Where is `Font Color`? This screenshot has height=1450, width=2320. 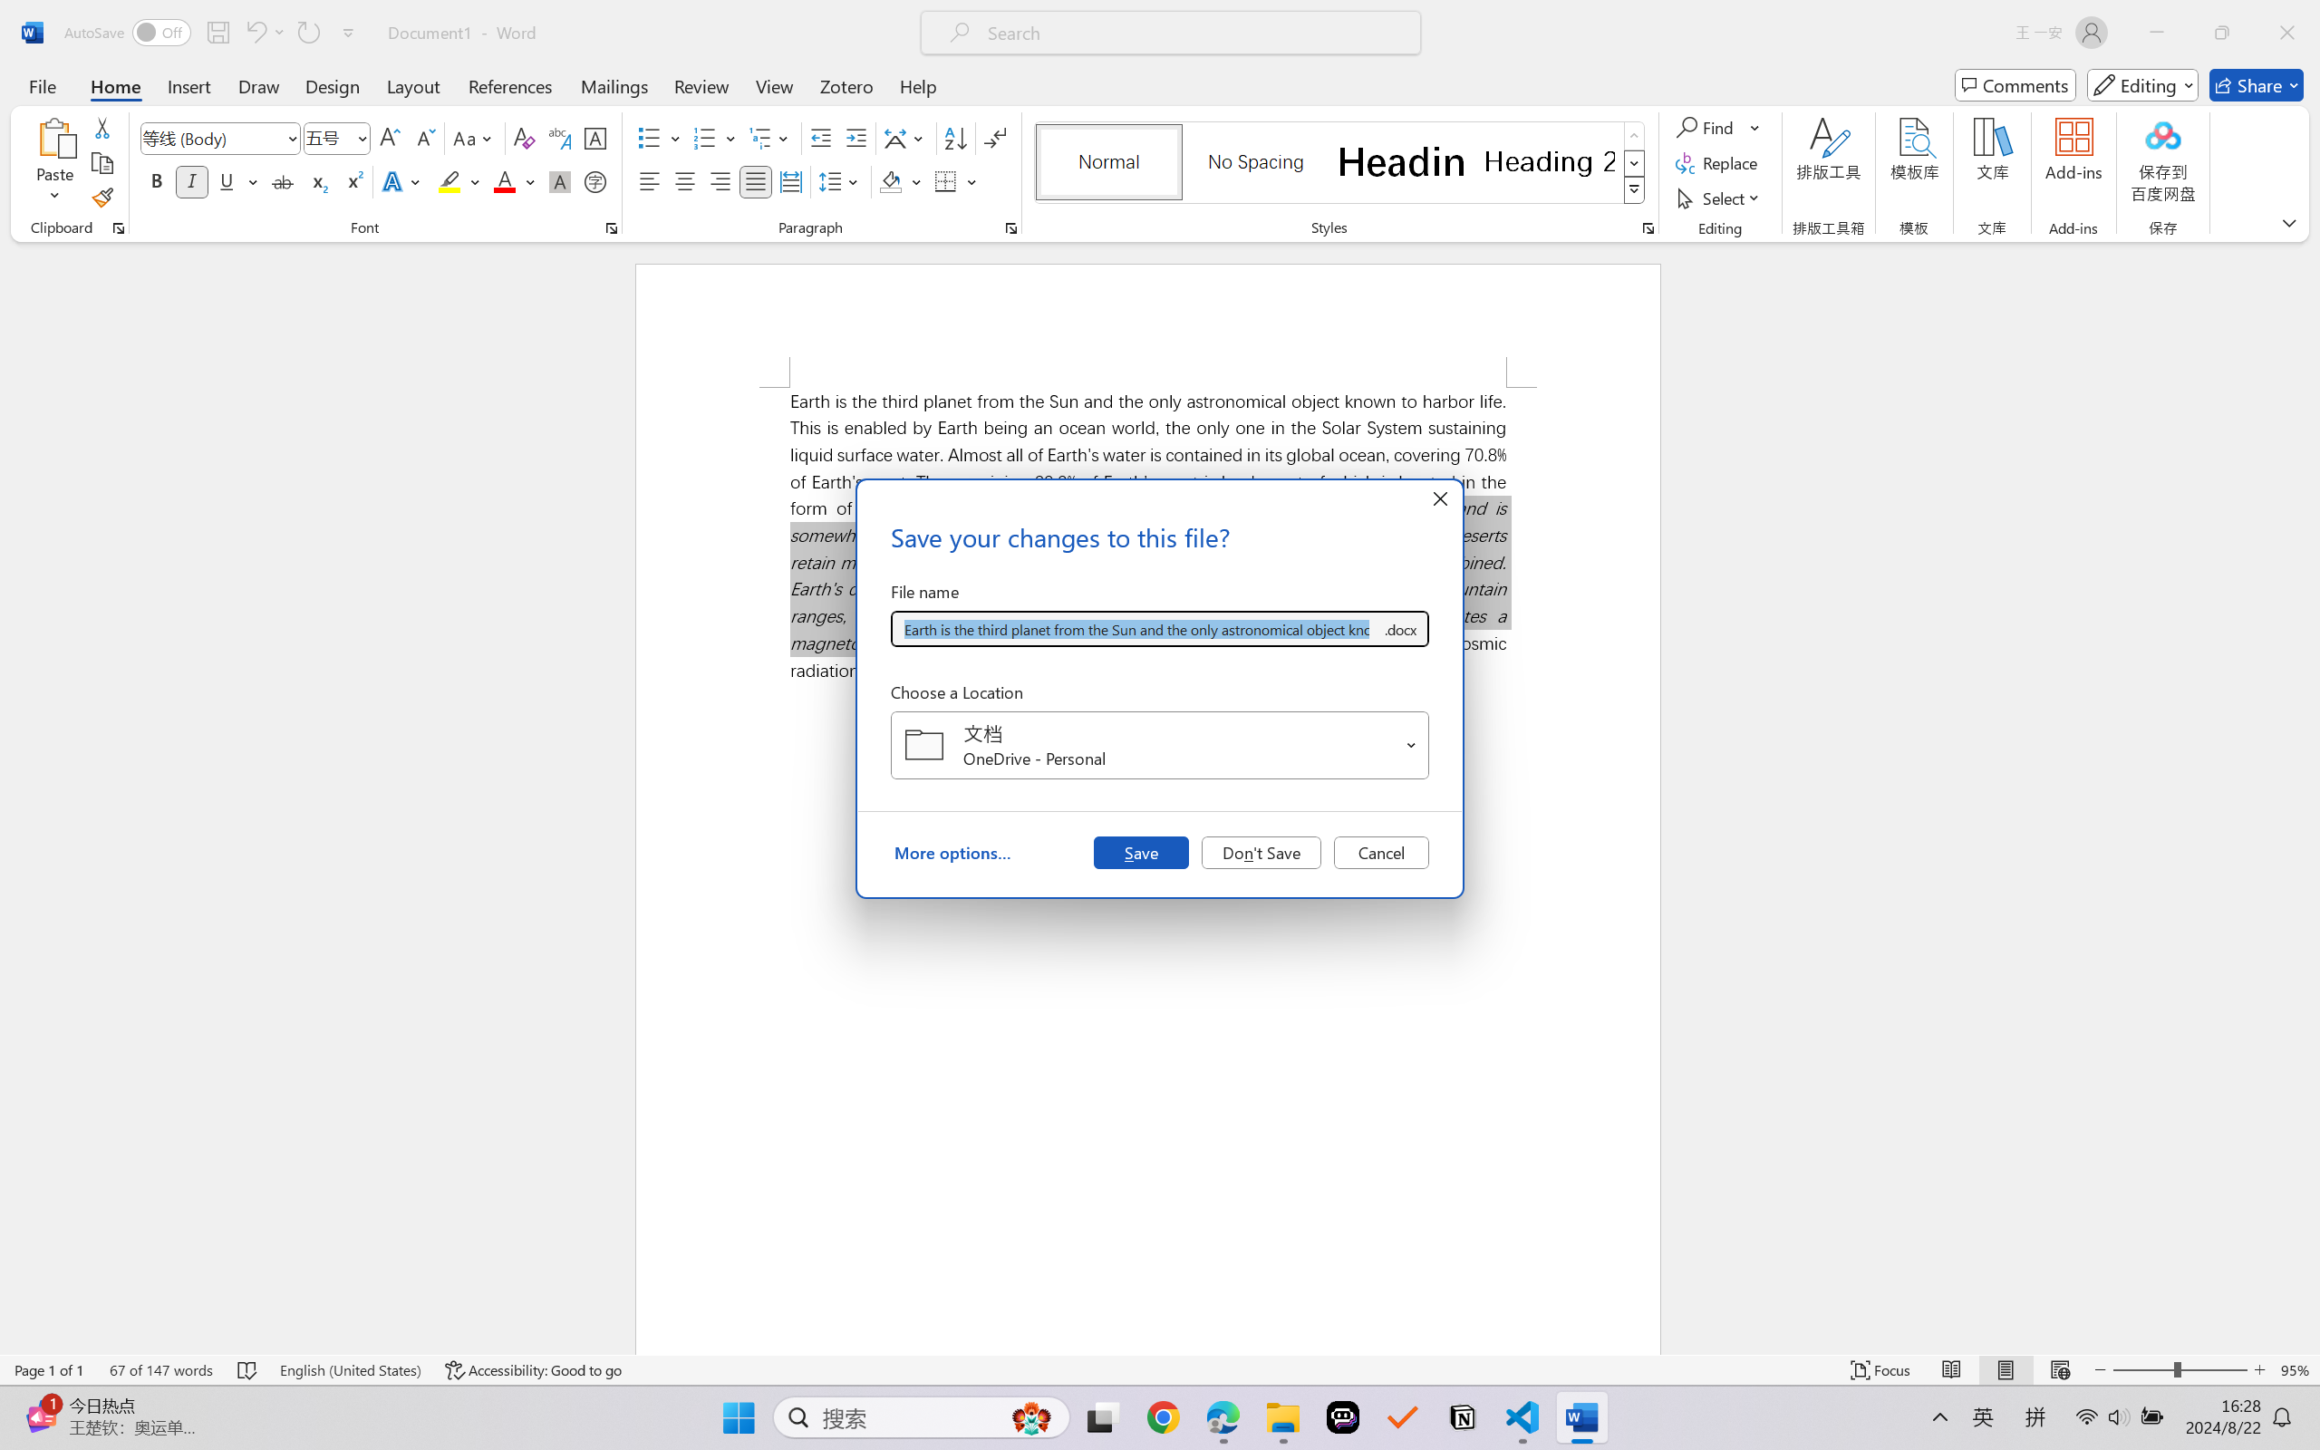 Font Color is located at coordinates (515, 181).